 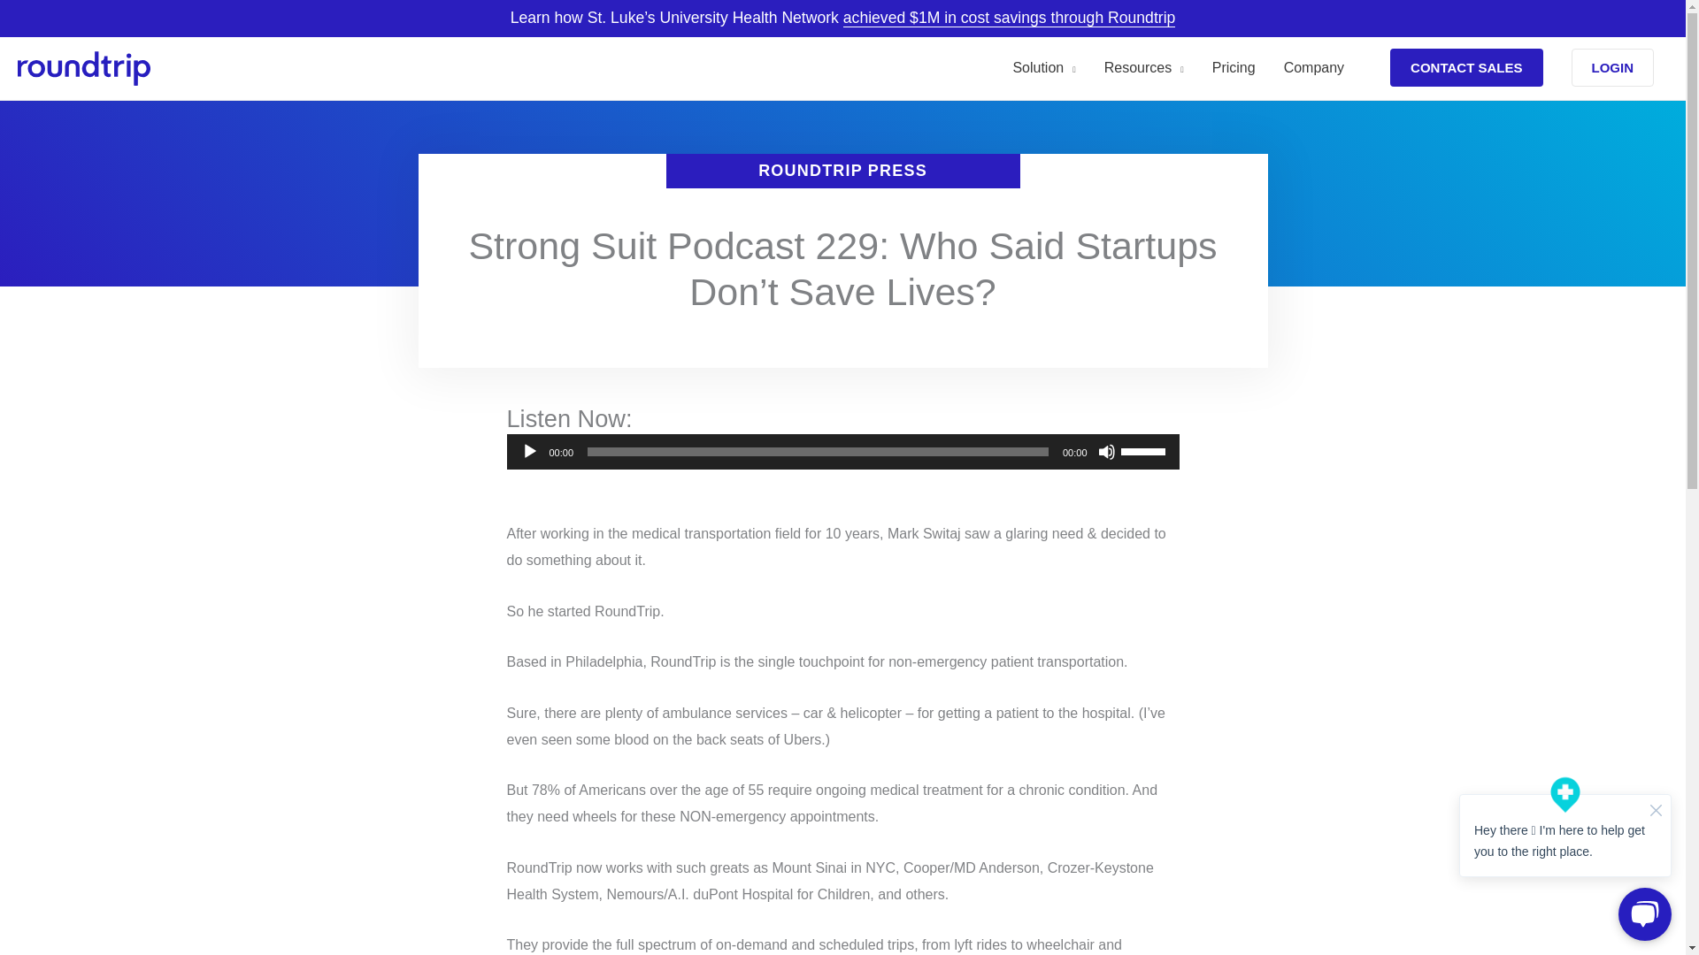 I want to click on LOGIN, so click(x=1612, y=68).